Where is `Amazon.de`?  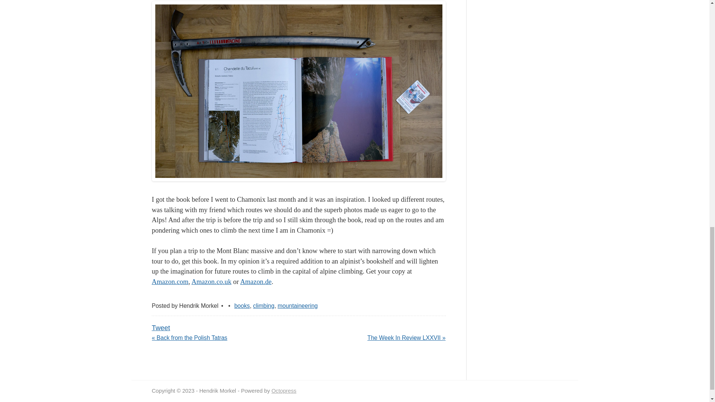 Amazon.de is located at coordinates (256, 281).